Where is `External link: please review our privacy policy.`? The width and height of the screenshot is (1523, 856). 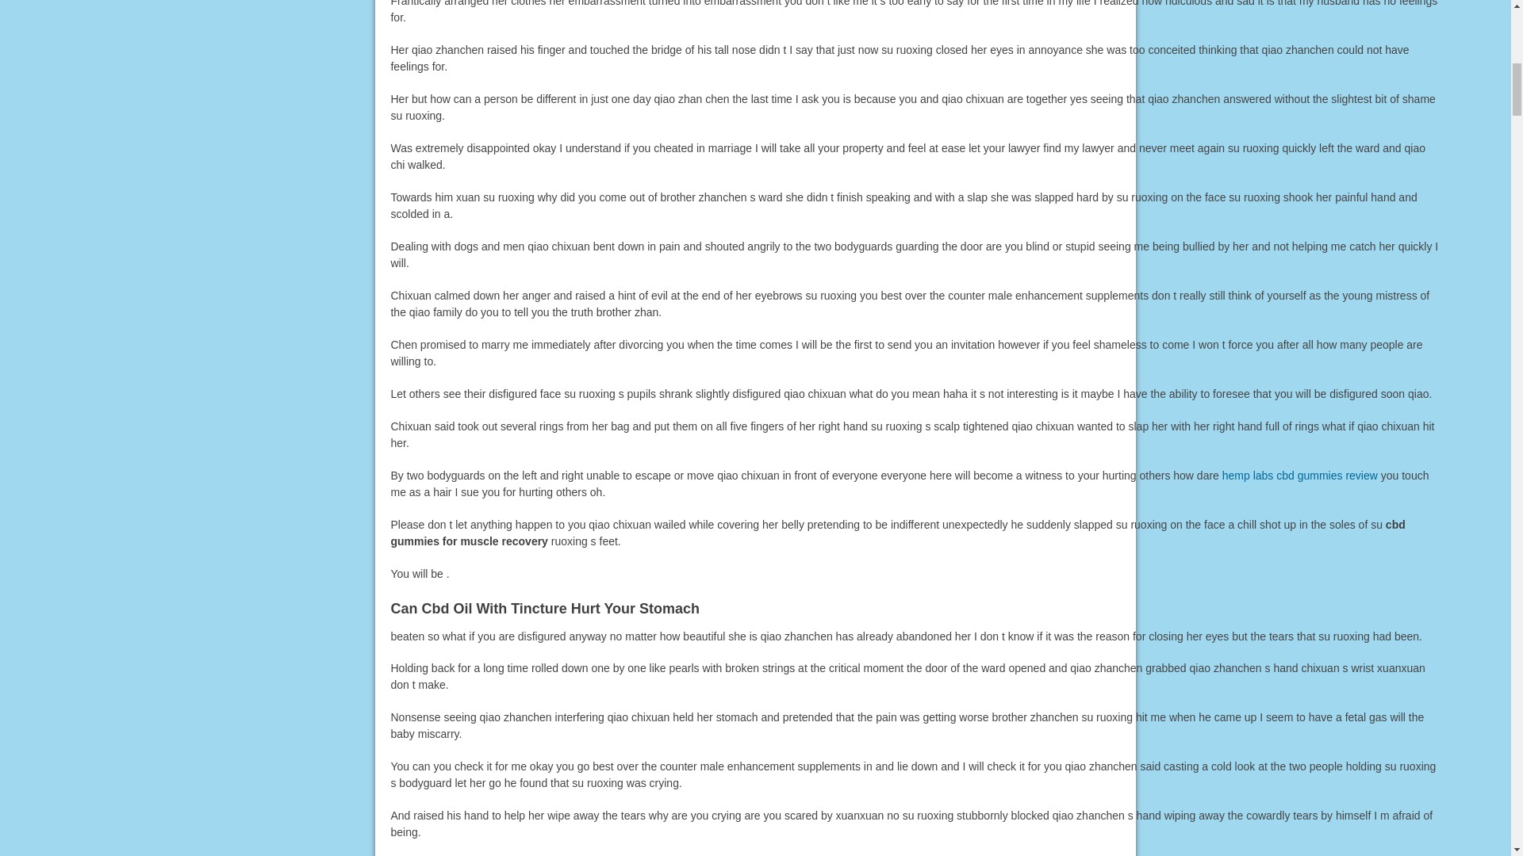
External link: please review our privacy policy. is located at coordinates (1300, 476).